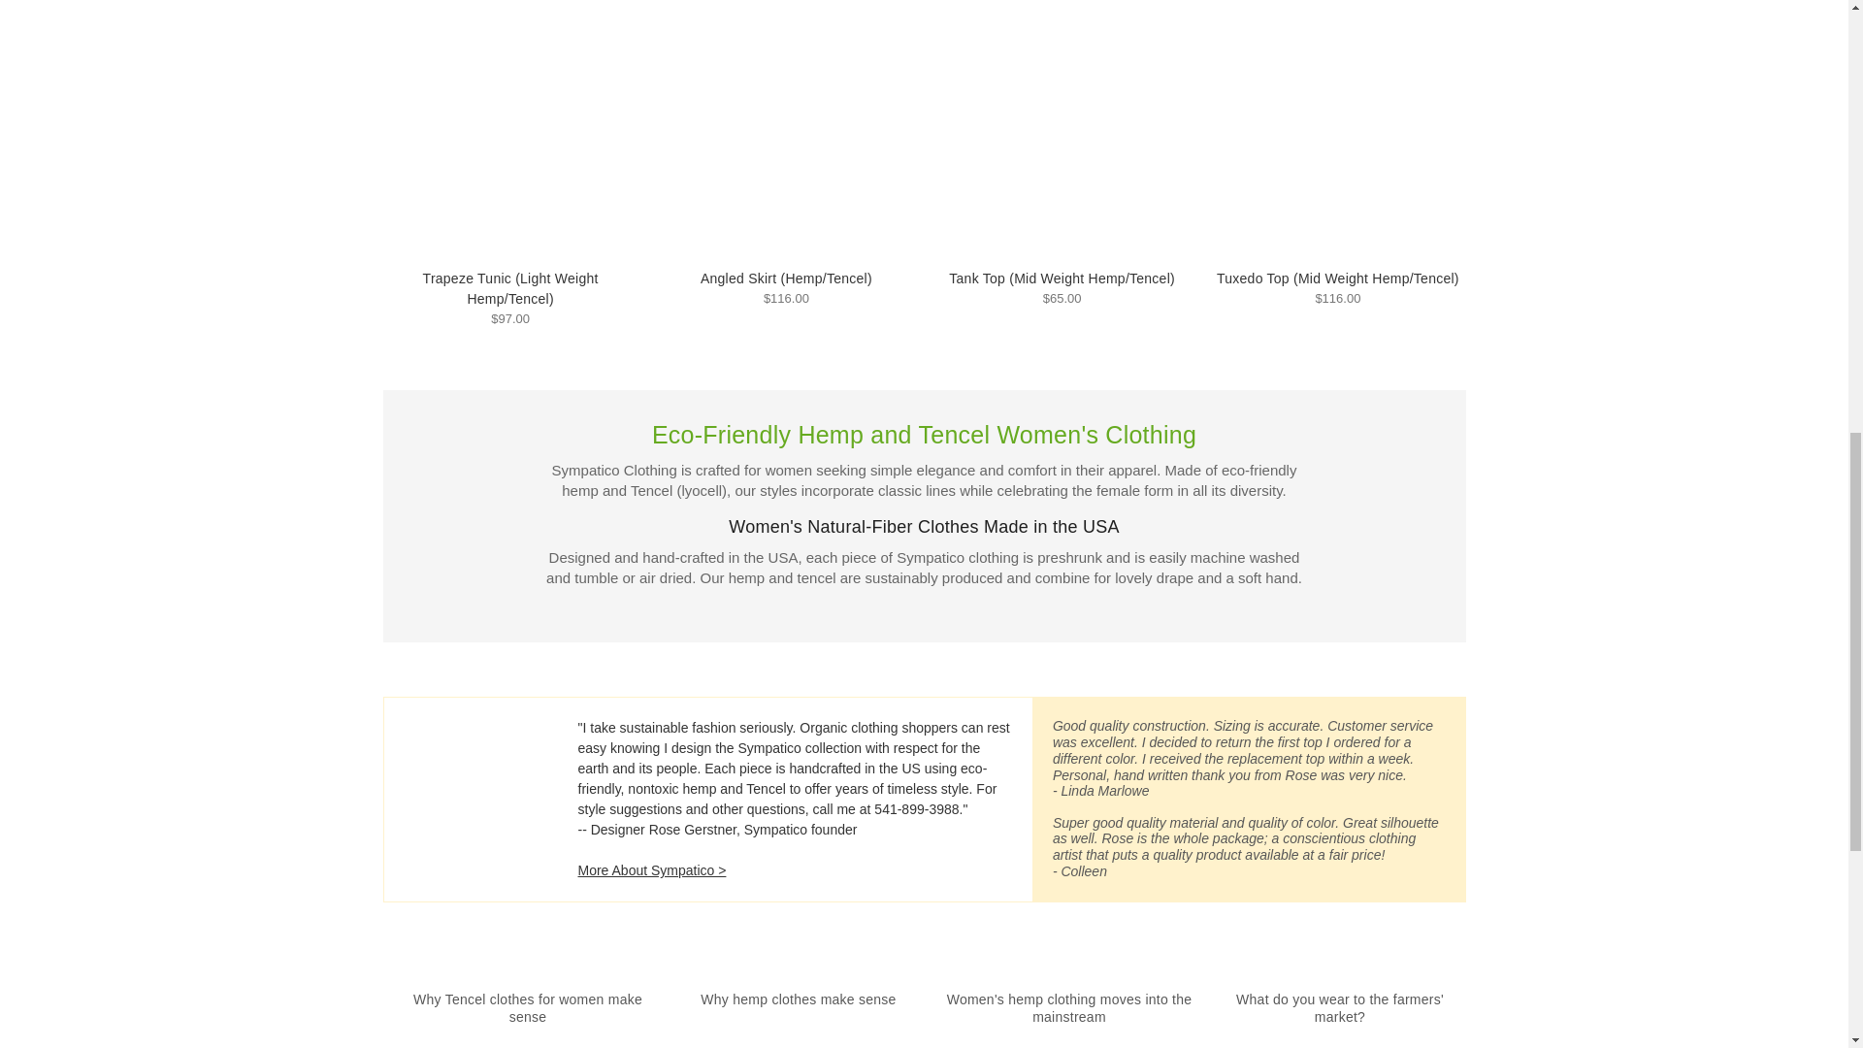  Describe the element at coordinates (798, 999) in the screenshot. I see `Why hemp clothes make sense` at that location.